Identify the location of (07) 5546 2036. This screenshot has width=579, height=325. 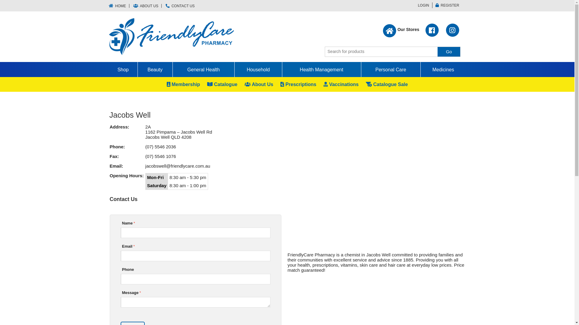
(161, 147).